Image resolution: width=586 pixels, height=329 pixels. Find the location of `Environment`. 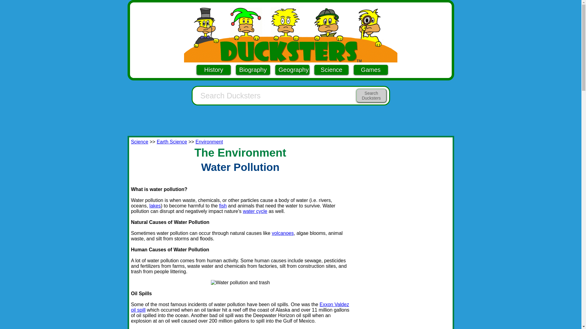

Environment is located at coordinates (209, 142).